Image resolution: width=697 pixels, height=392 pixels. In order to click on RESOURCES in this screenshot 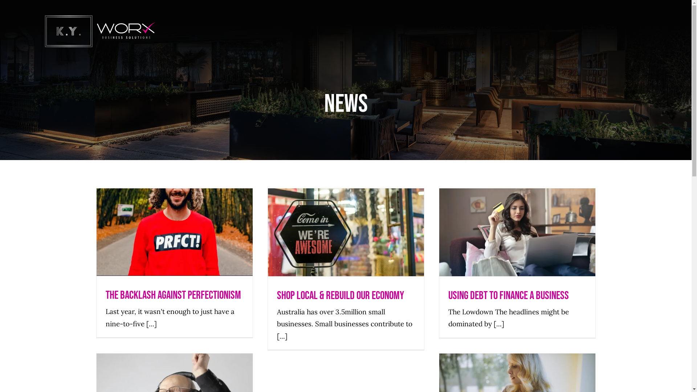, I will do `click(575, 26)`.